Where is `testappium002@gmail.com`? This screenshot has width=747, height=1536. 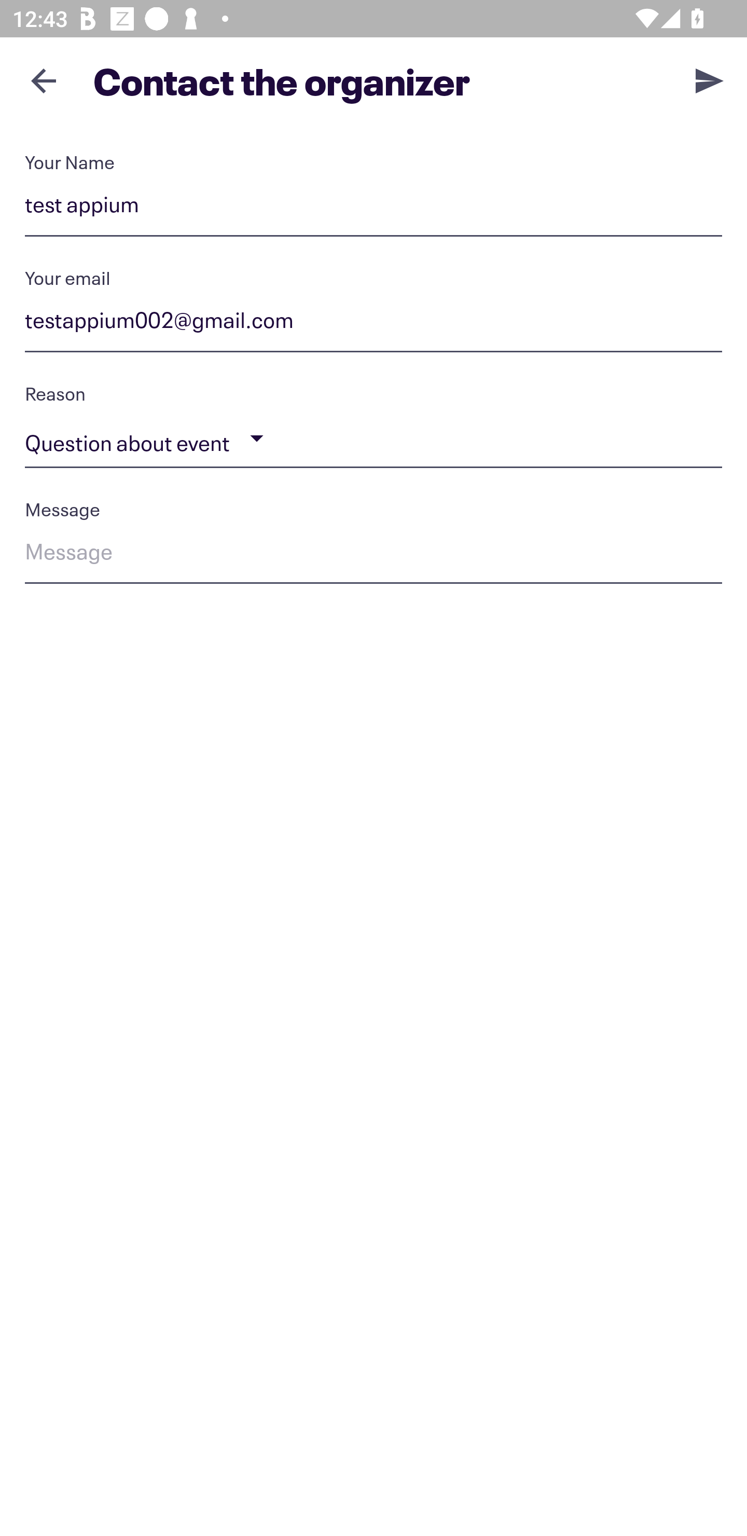
testappium002@gmail.com is located at coordinates (374, 323).